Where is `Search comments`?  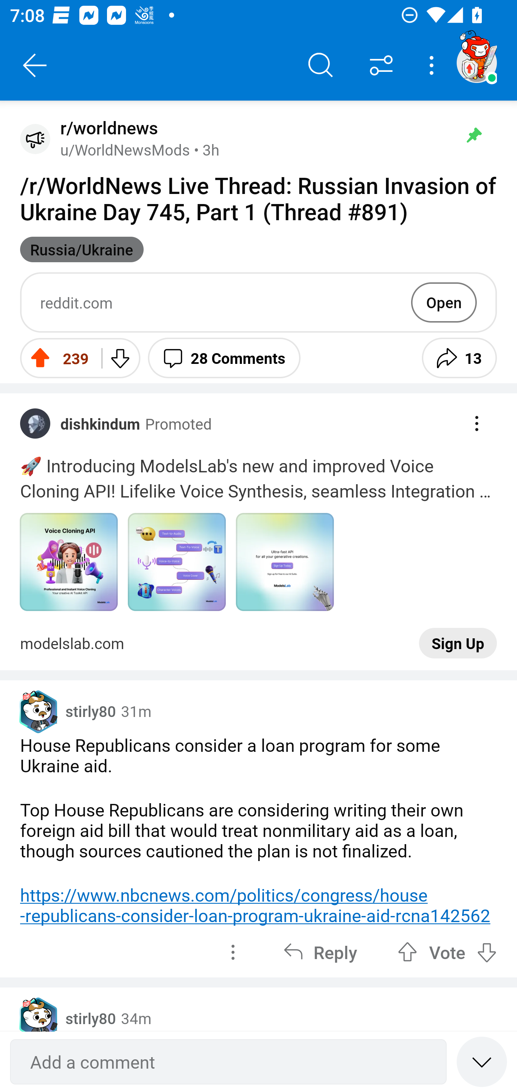
Search comments is located at coordinates (321, 65).